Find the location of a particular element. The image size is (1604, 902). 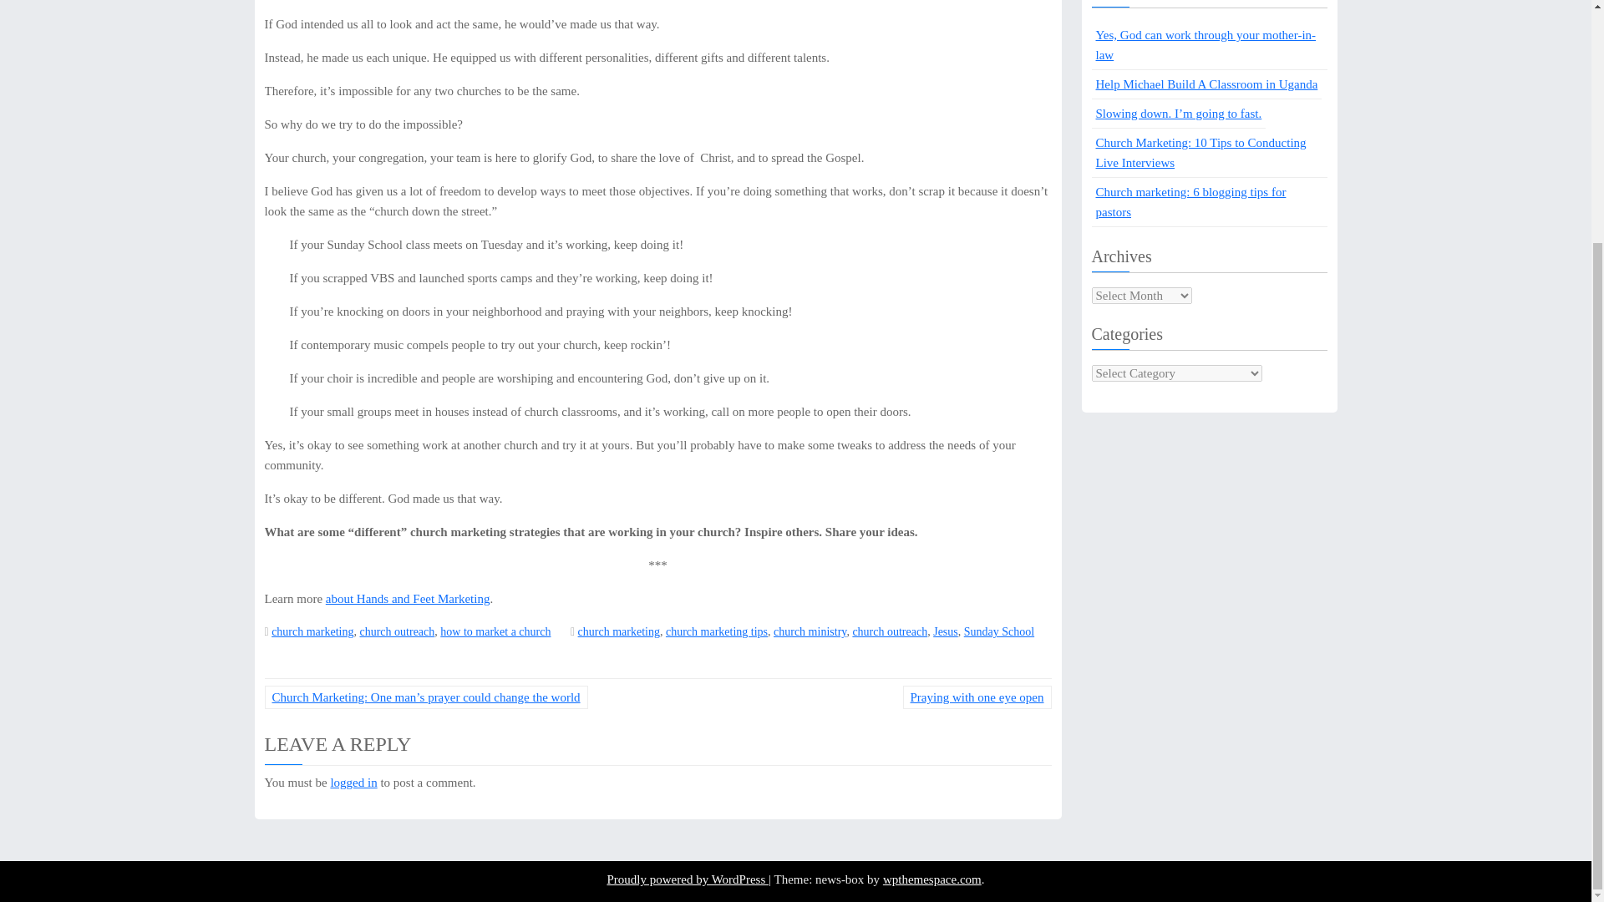

about Hands and Feet Marketing is located at coordinates (408, 598).